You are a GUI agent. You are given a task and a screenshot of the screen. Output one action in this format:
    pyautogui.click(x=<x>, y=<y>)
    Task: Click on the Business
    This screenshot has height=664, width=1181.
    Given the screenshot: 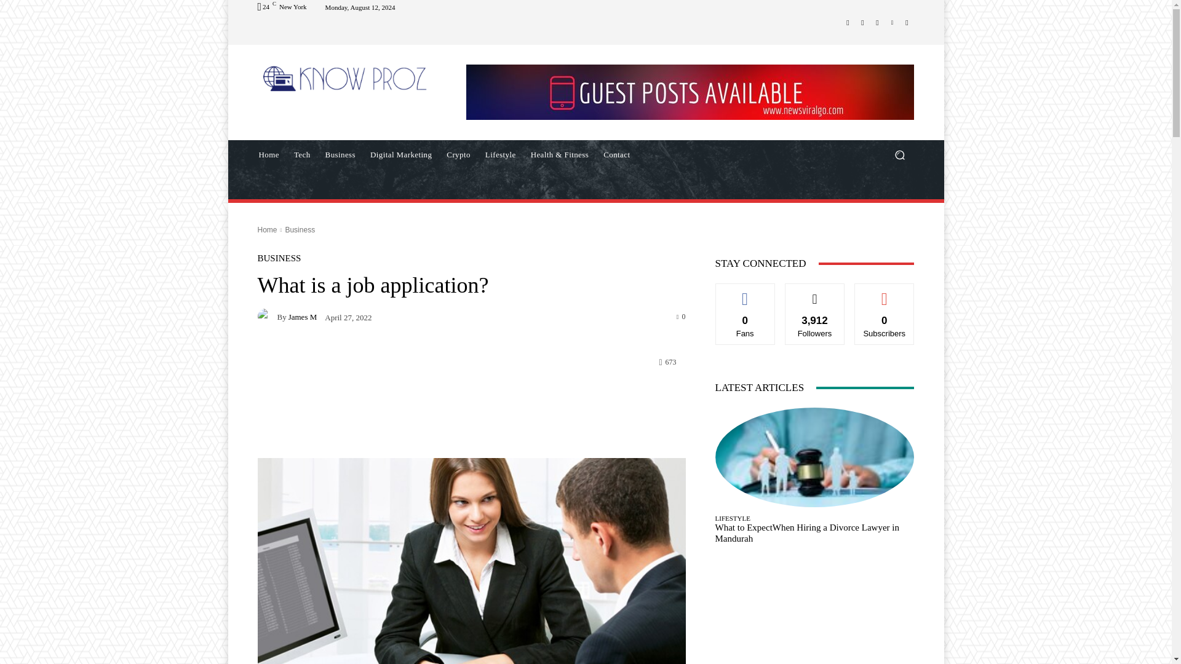 What is the action you would take?
    pyautogui.click(x=340, y=155)
    